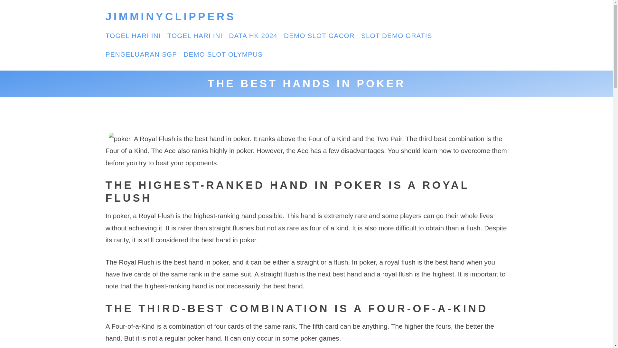 The image size is (618, 348). I want to click on TOGEL HARI INI, so click(195, 35).